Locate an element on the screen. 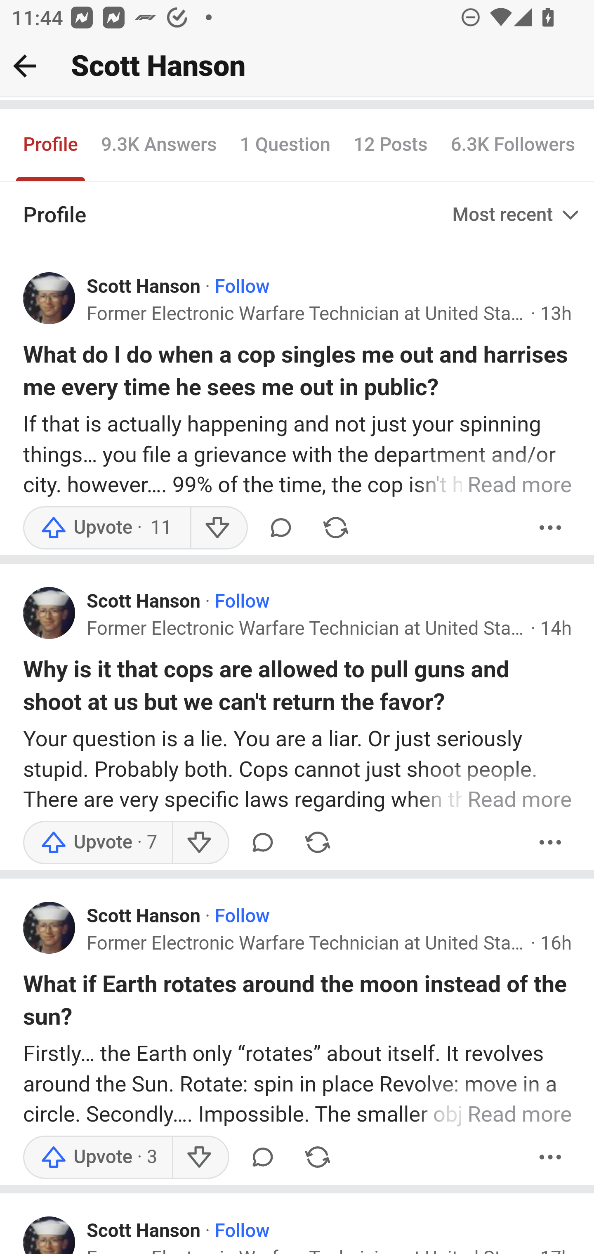  Back is located at coordinates (25, 66).